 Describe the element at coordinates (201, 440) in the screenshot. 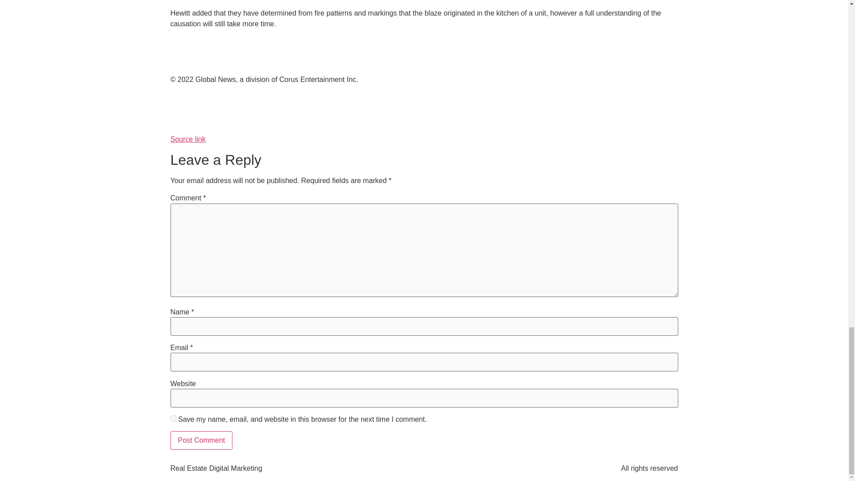

I see `Post Comment` at that location.